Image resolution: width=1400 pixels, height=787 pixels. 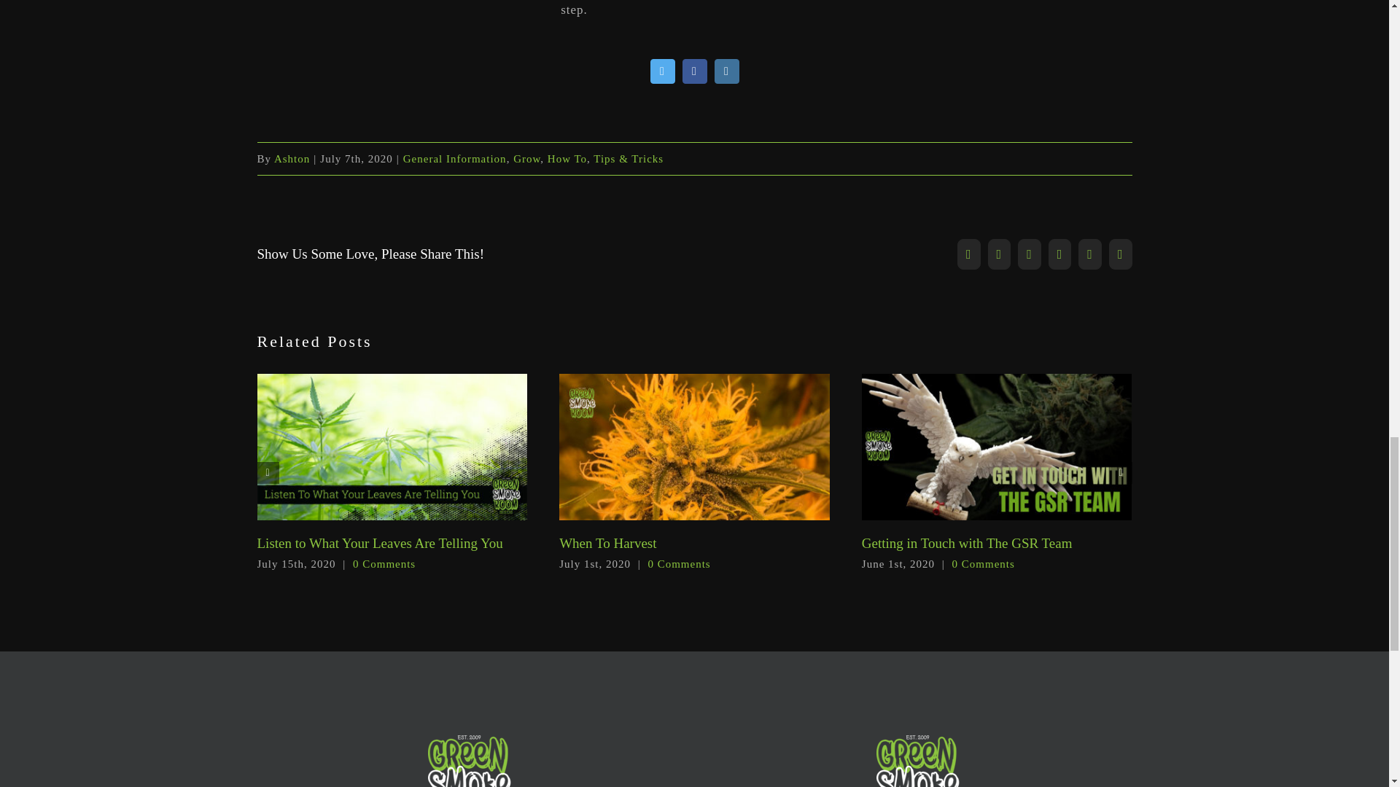 What do you see at coordinates (678, 563) in the screenshot?
I see `0 Comments` at bounding box center [678, 563].